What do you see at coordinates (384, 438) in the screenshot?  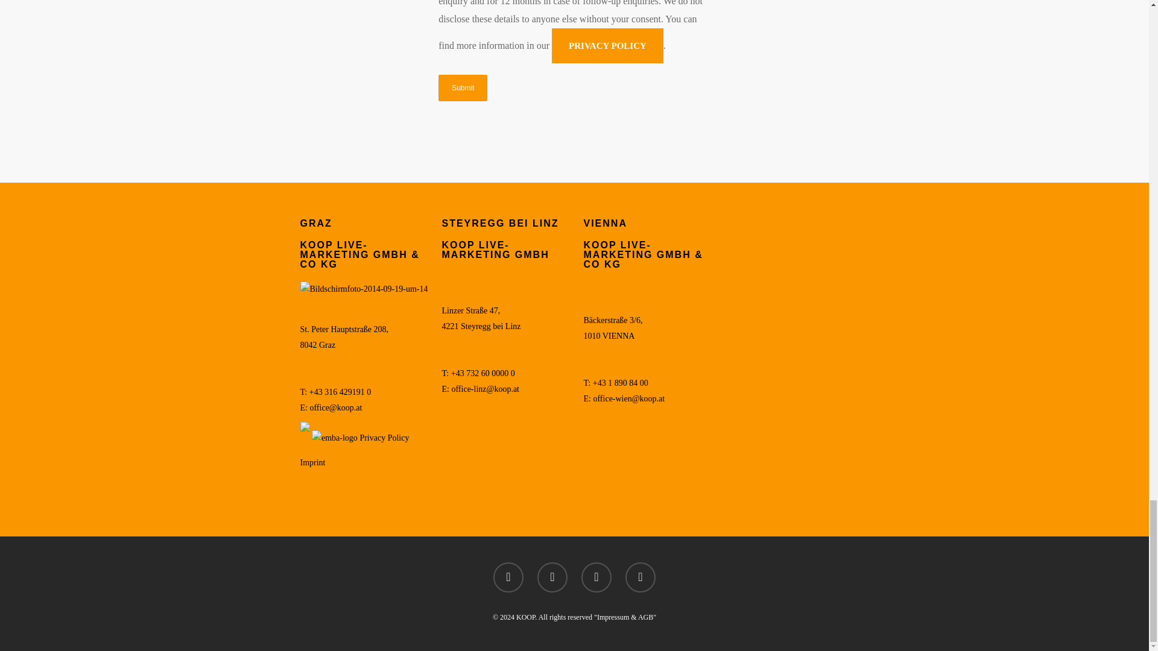 I see `GDPR` at bounding box center [384, 438].